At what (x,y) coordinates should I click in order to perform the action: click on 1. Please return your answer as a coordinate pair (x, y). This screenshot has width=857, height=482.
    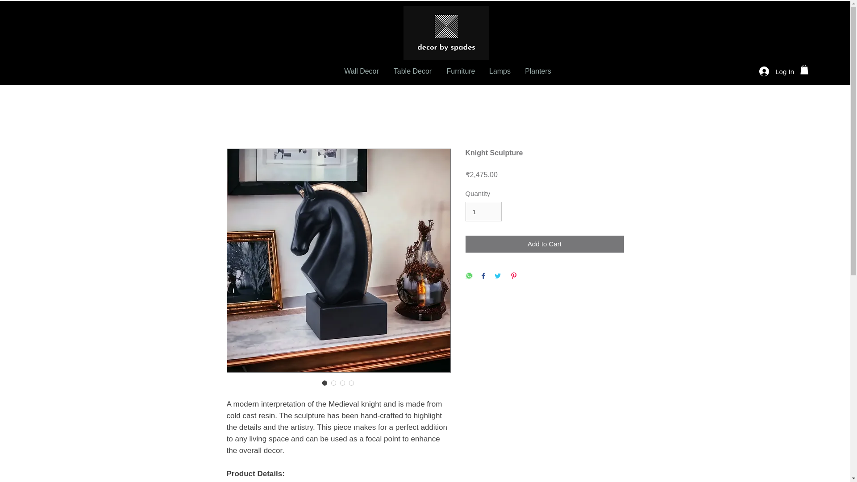
    Looking at the image, I should click on (483, 212).